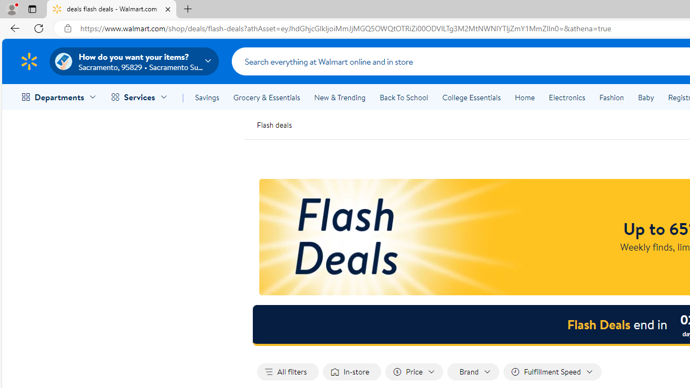  I want to click on deals flash deals - Walmart.com, so click(112, 10).